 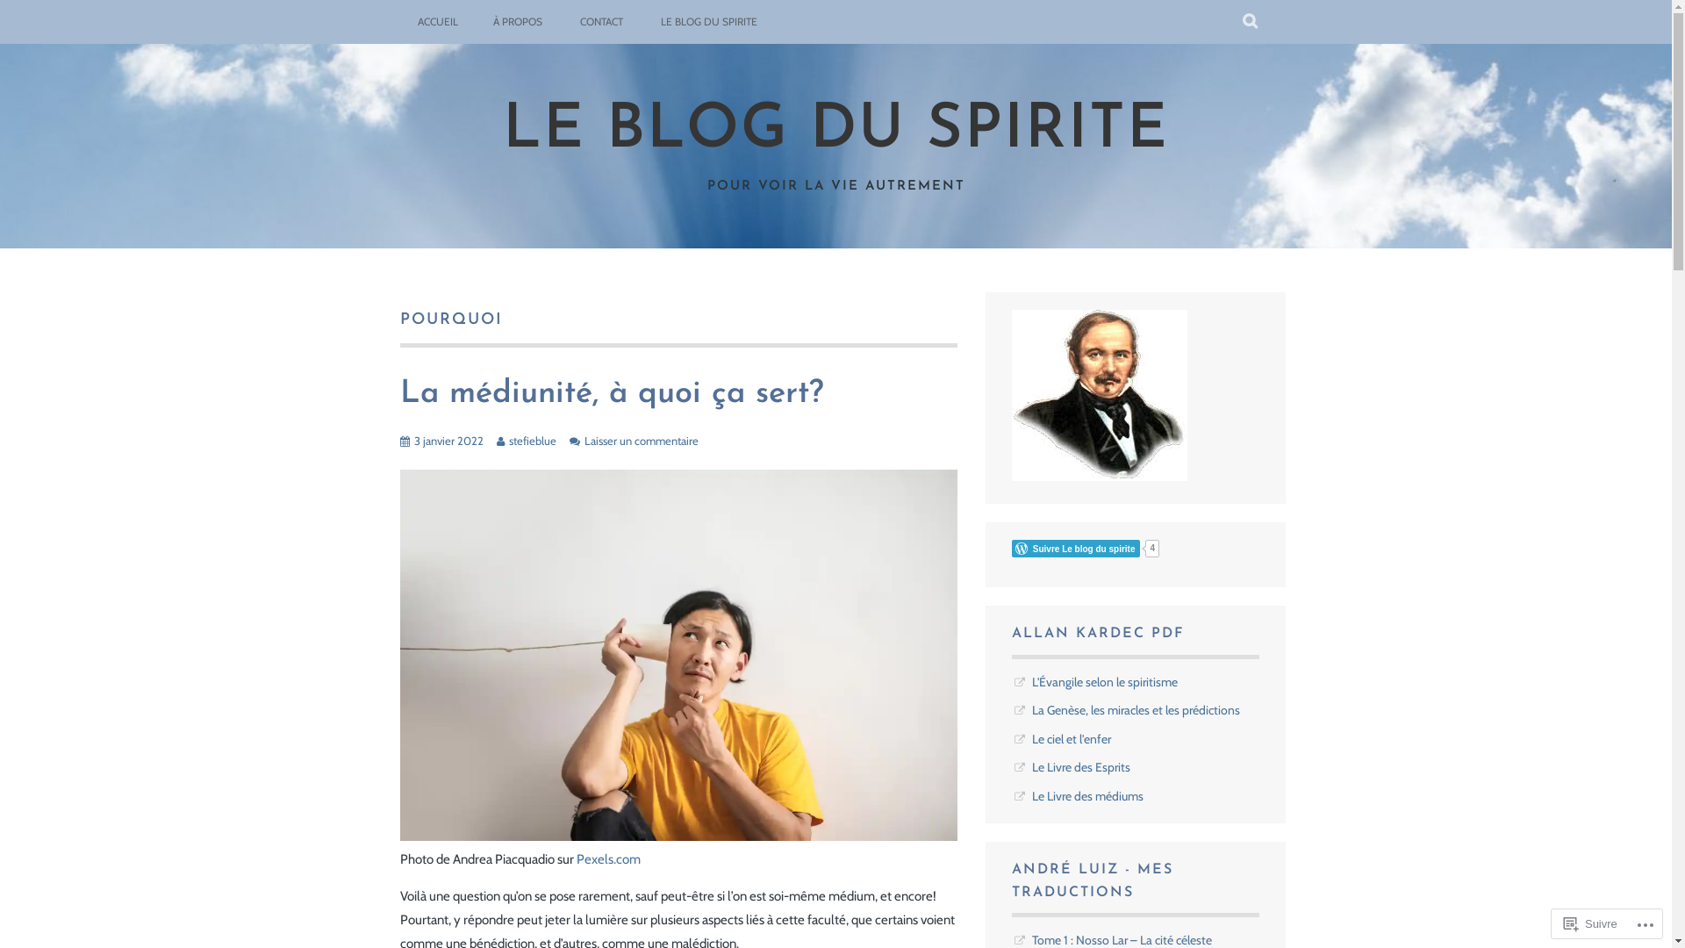 I want to click on ACCUEIL, so click(x=438, y=22).